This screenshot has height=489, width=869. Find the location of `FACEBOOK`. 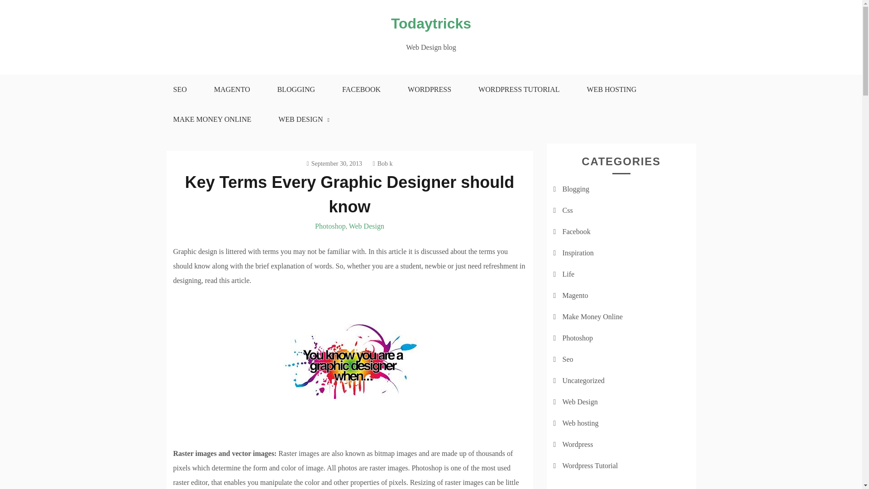

FACEBOOK is located at coordinates (361, 90).